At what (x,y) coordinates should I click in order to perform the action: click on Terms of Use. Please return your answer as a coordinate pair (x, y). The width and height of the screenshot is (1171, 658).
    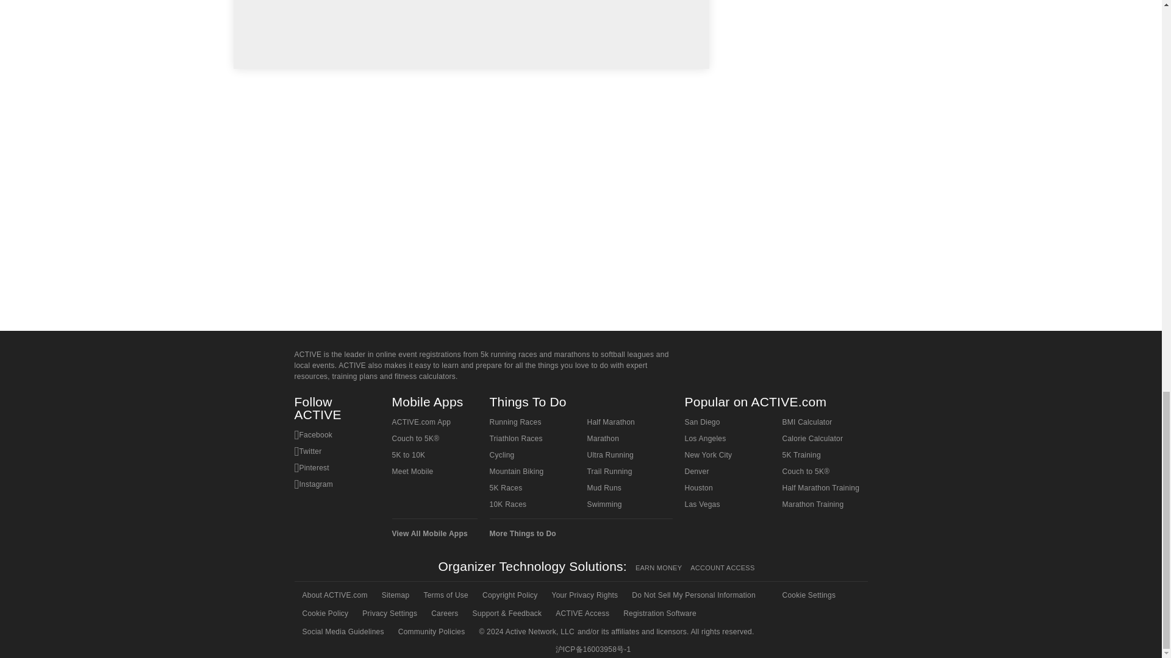
    Looking at the image, I should click on (445, 595).